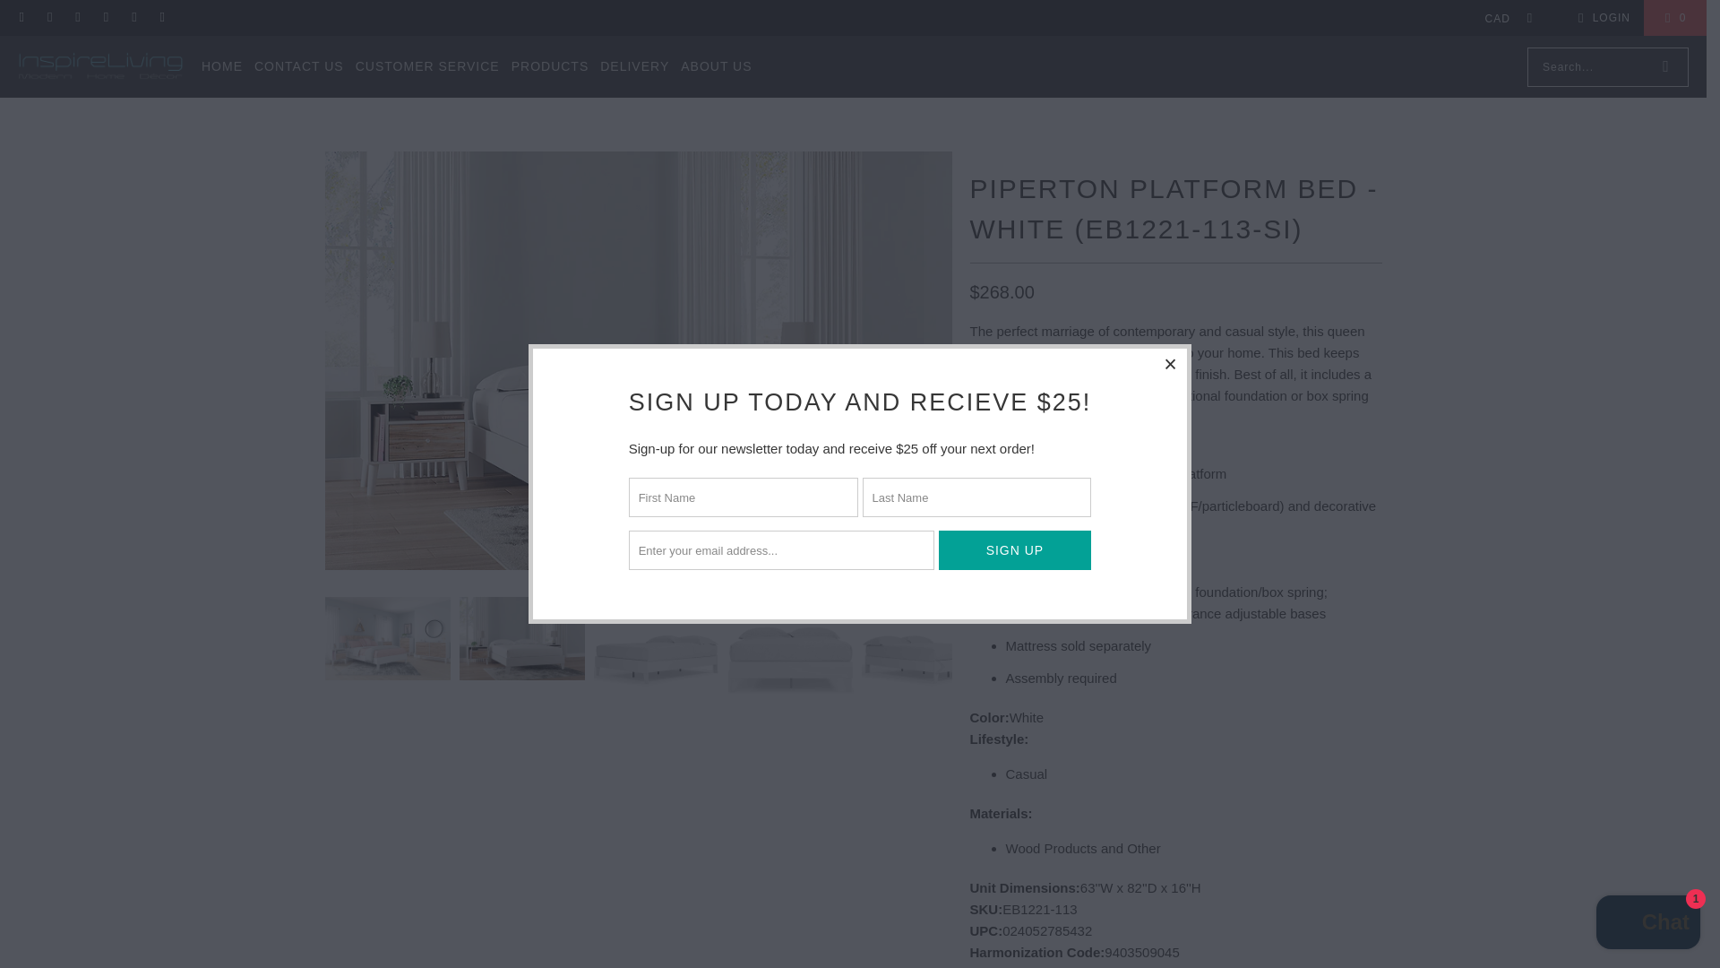  Describe the element at coordinates (21, 18) in the screenshot. I see `Email InspireLiving` at that location.